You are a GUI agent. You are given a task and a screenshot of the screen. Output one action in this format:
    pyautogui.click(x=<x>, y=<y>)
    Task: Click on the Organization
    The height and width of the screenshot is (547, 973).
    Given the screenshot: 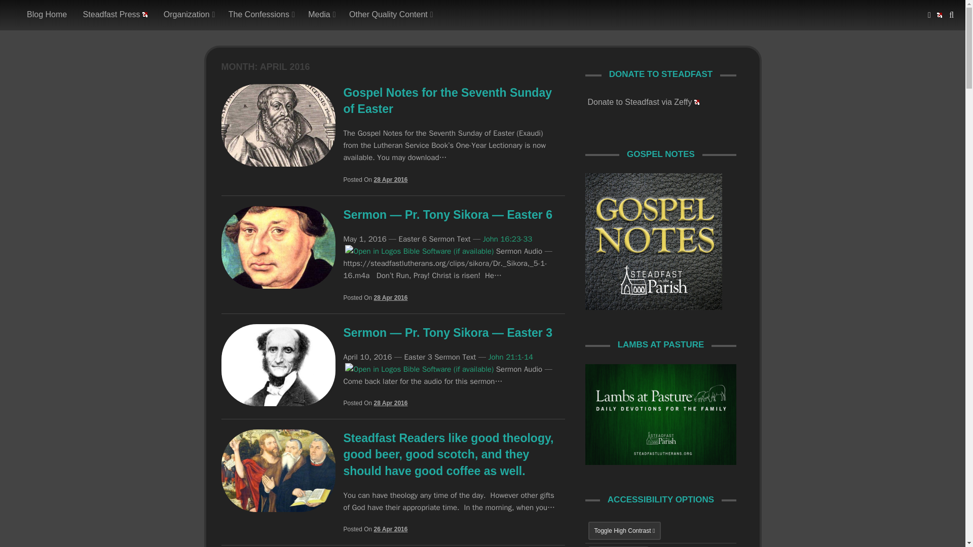 What is the action you would take?
    pyautogui.click(x=188, y=15)
    